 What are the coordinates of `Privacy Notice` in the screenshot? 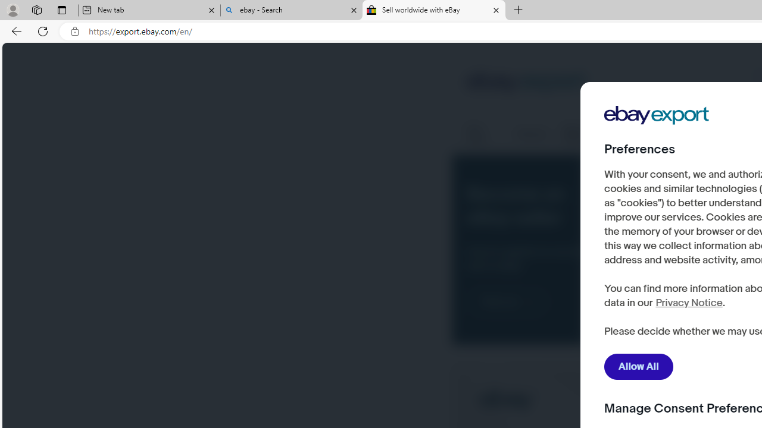 It's located at (688, 303).